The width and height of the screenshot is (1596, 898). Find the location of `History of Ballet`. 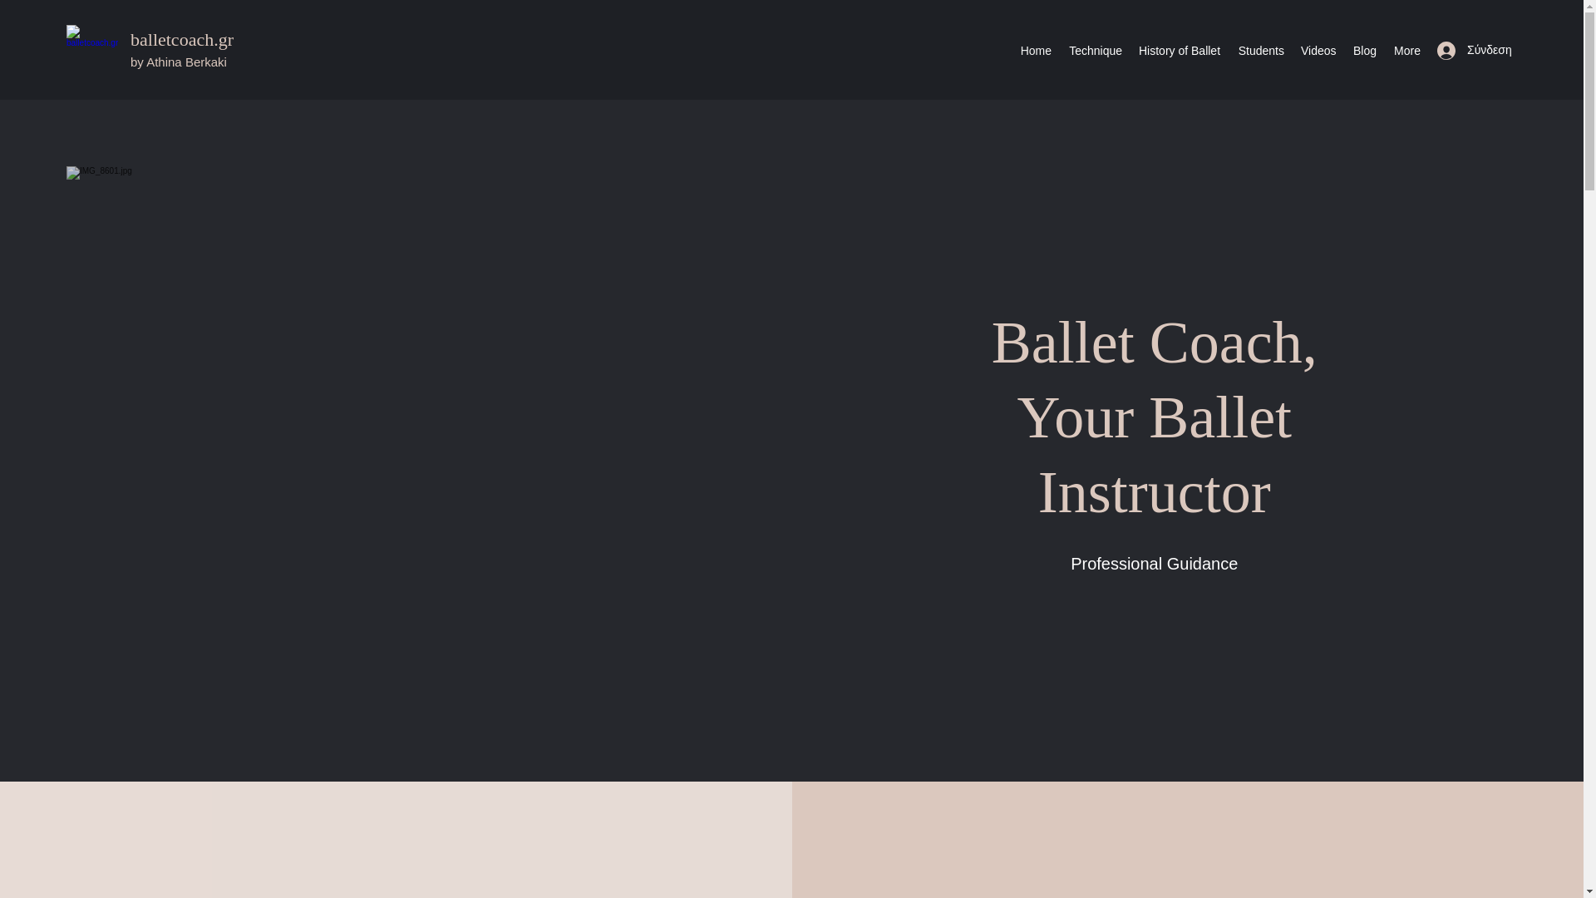

History of Ballet is located at coordinates (1179, 50).